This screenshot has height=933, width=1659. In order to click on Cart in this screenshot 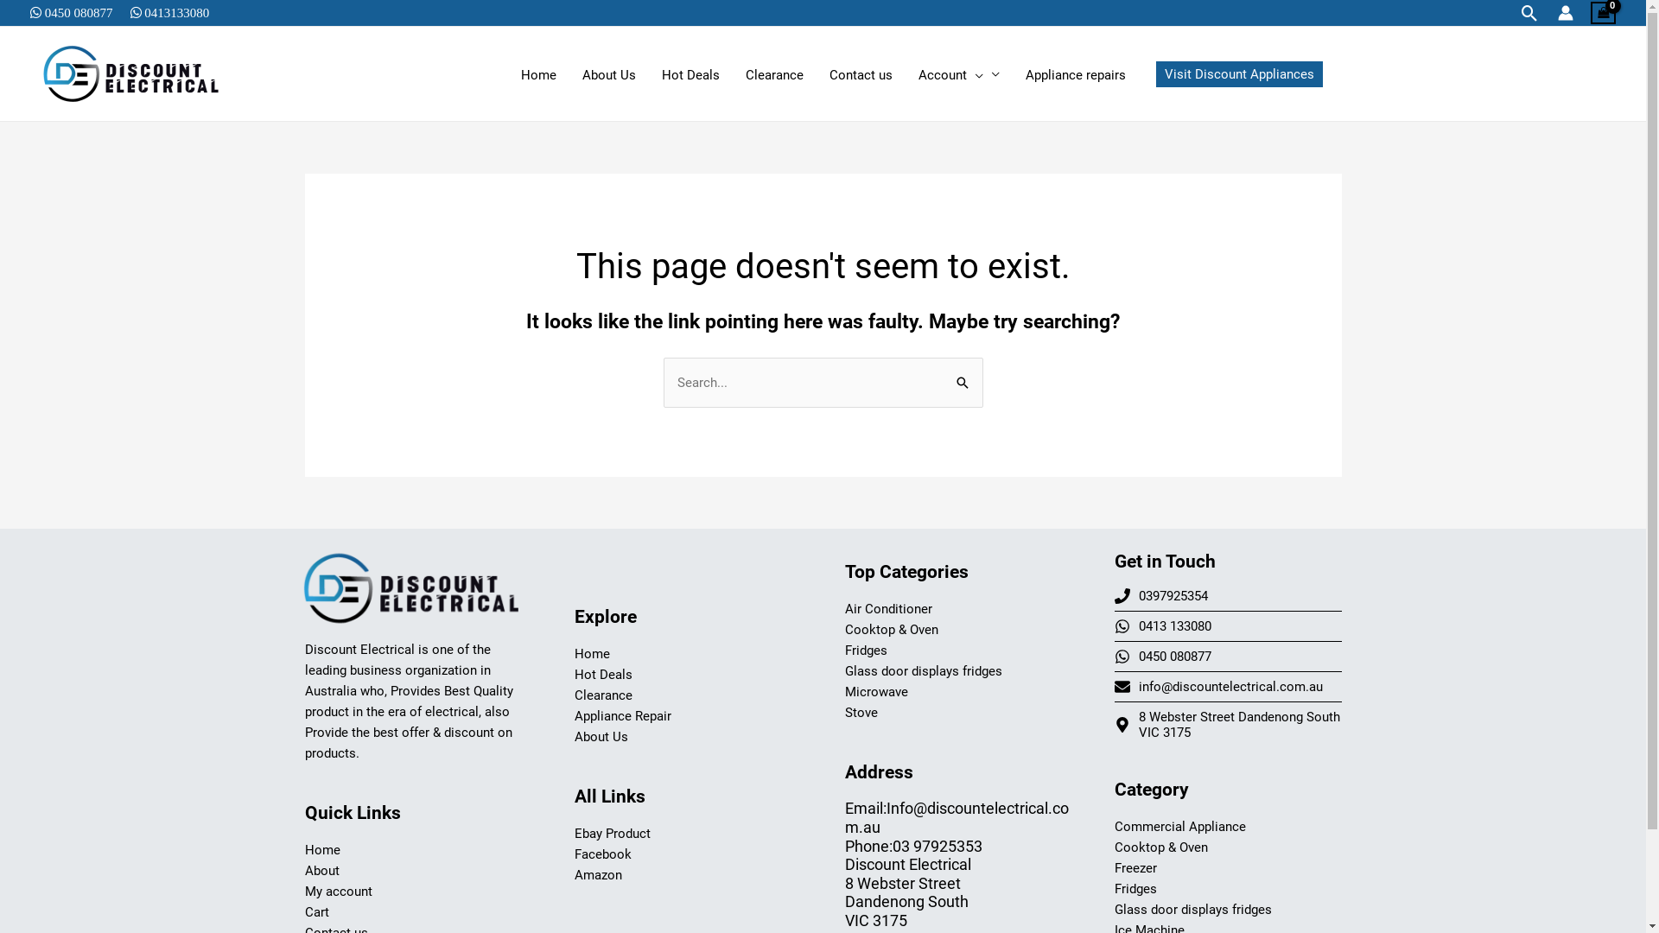, I will do `click(316, 912)`.